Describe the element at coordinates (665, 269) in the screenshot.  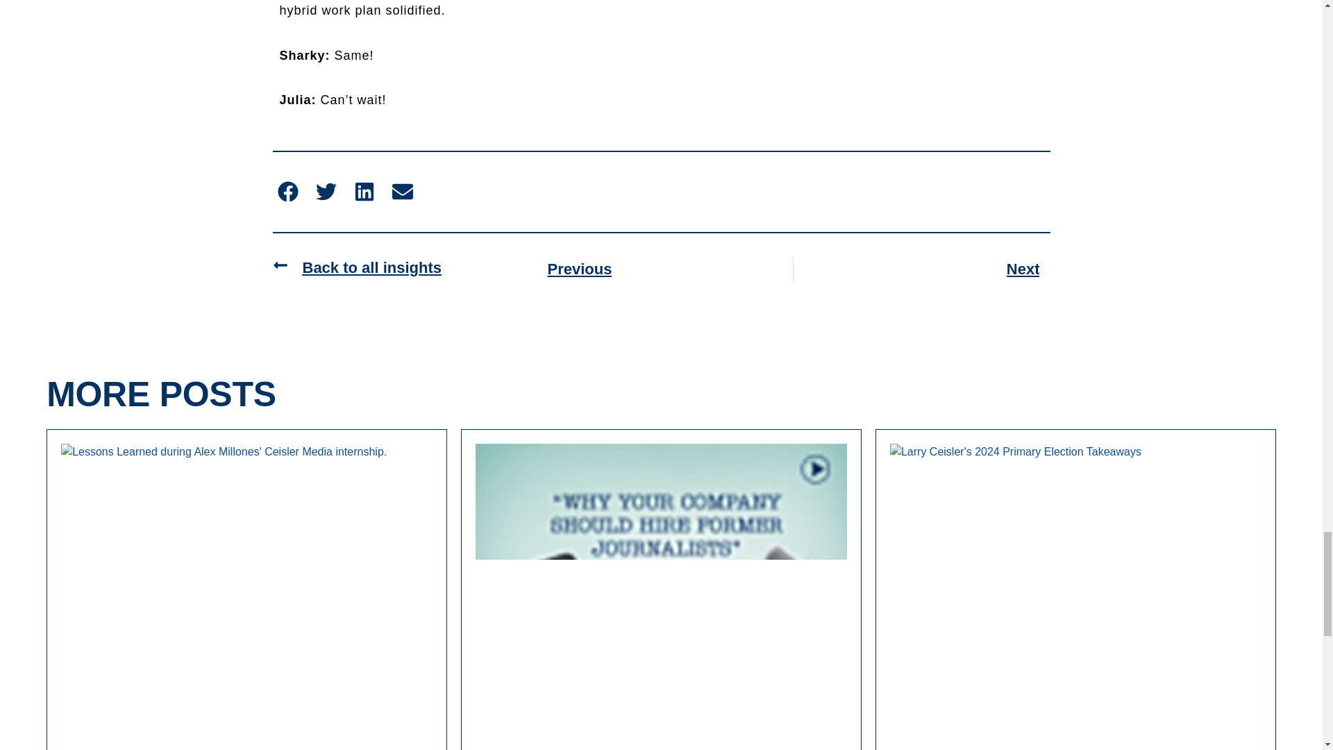
I see `Previous` at that location.